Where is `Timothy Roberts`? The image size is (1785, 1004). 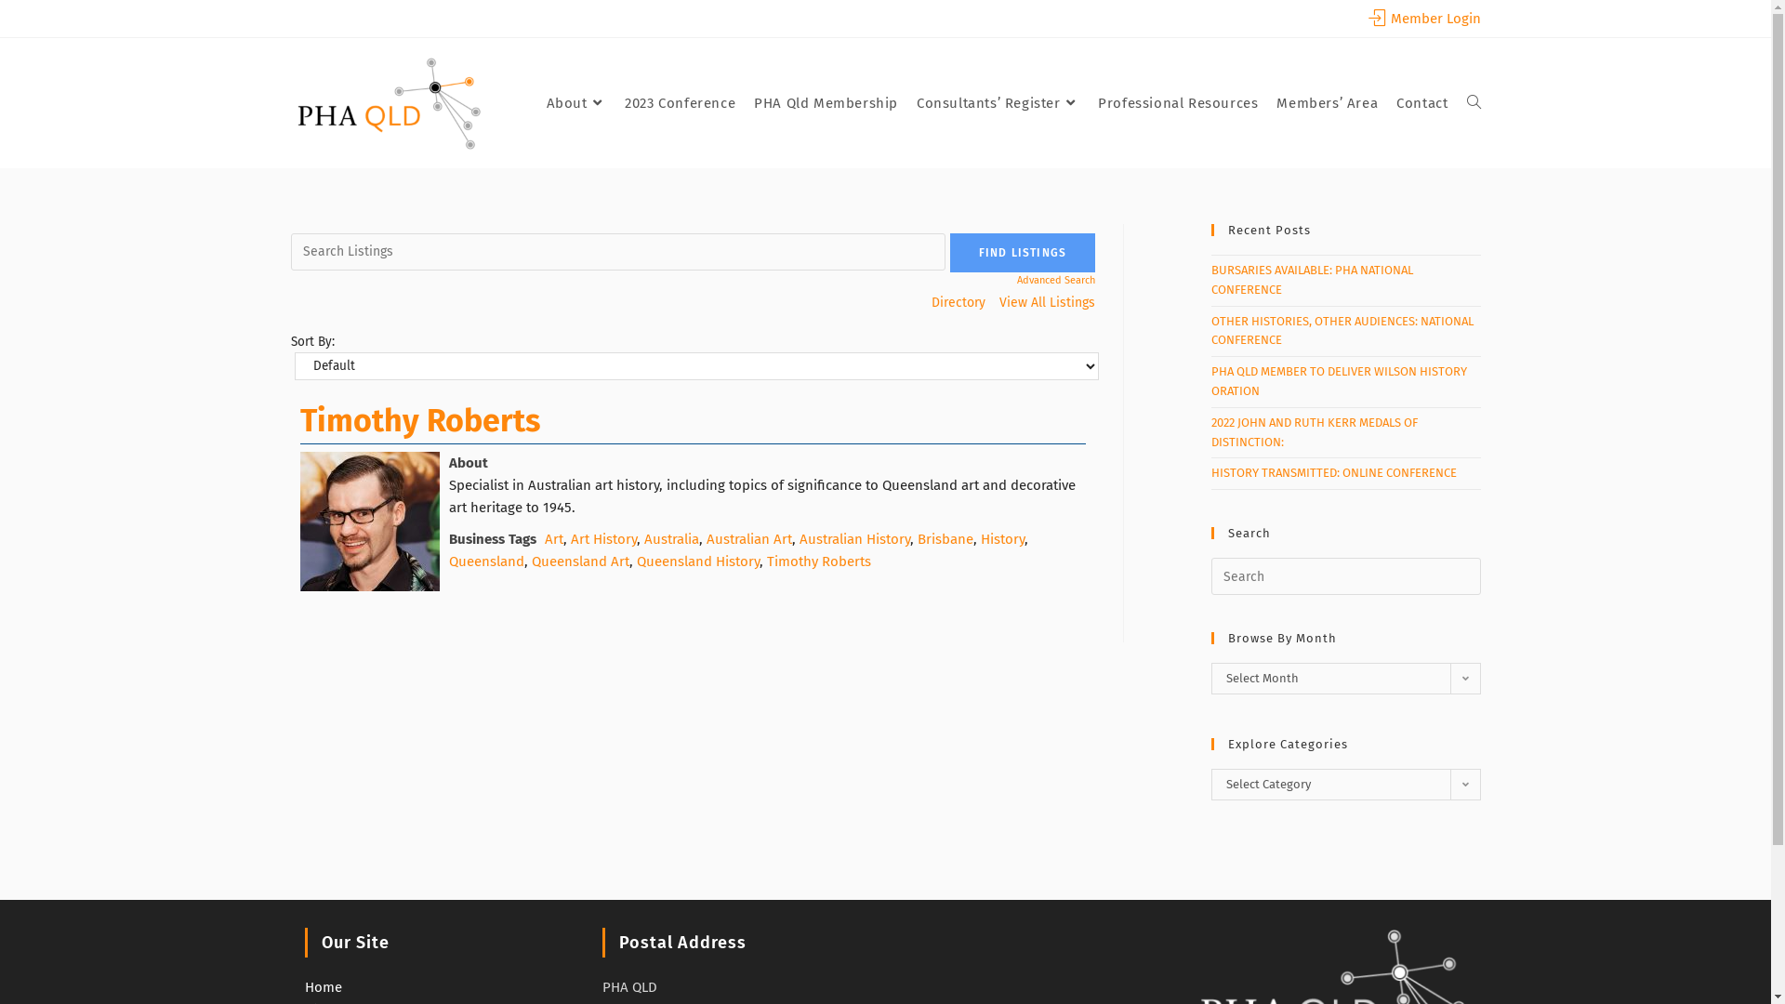
Timothy Roberts is located at coordinates (818, 561).